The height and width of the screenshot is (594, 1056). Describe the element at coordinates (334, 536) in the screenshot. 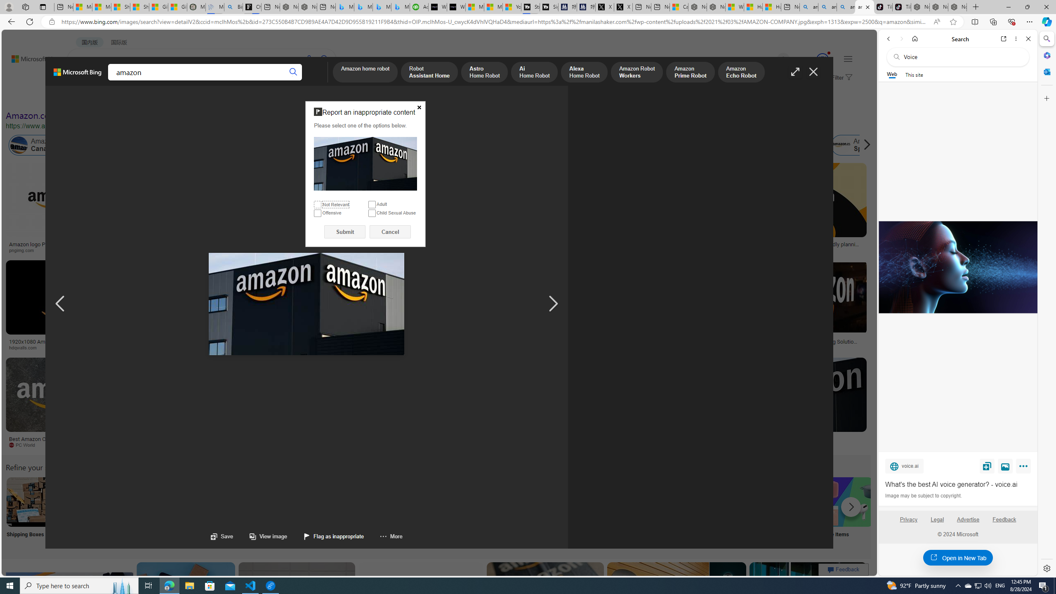

I see `Flag as inappropriate` at that location.